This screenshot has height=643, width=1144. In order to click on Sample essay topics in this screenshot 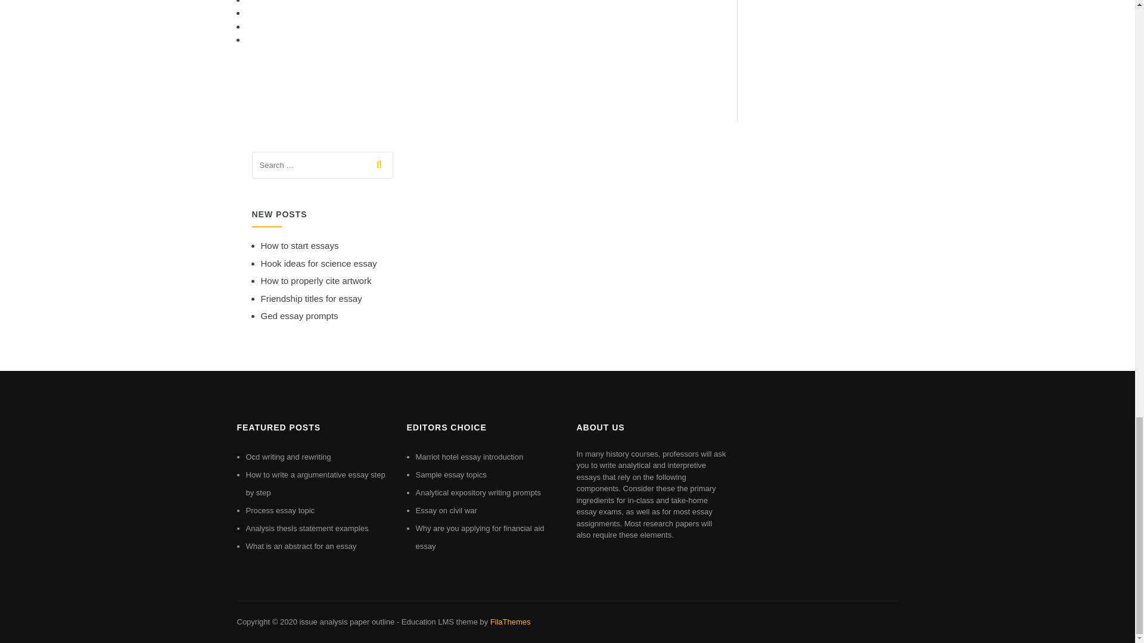, I will do `click(452, 474)`.